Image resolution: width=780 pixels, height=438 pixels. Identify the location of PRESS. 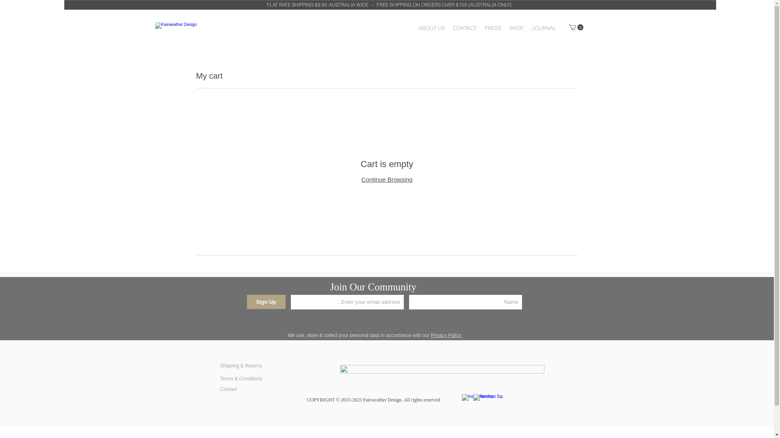
(492, 28).